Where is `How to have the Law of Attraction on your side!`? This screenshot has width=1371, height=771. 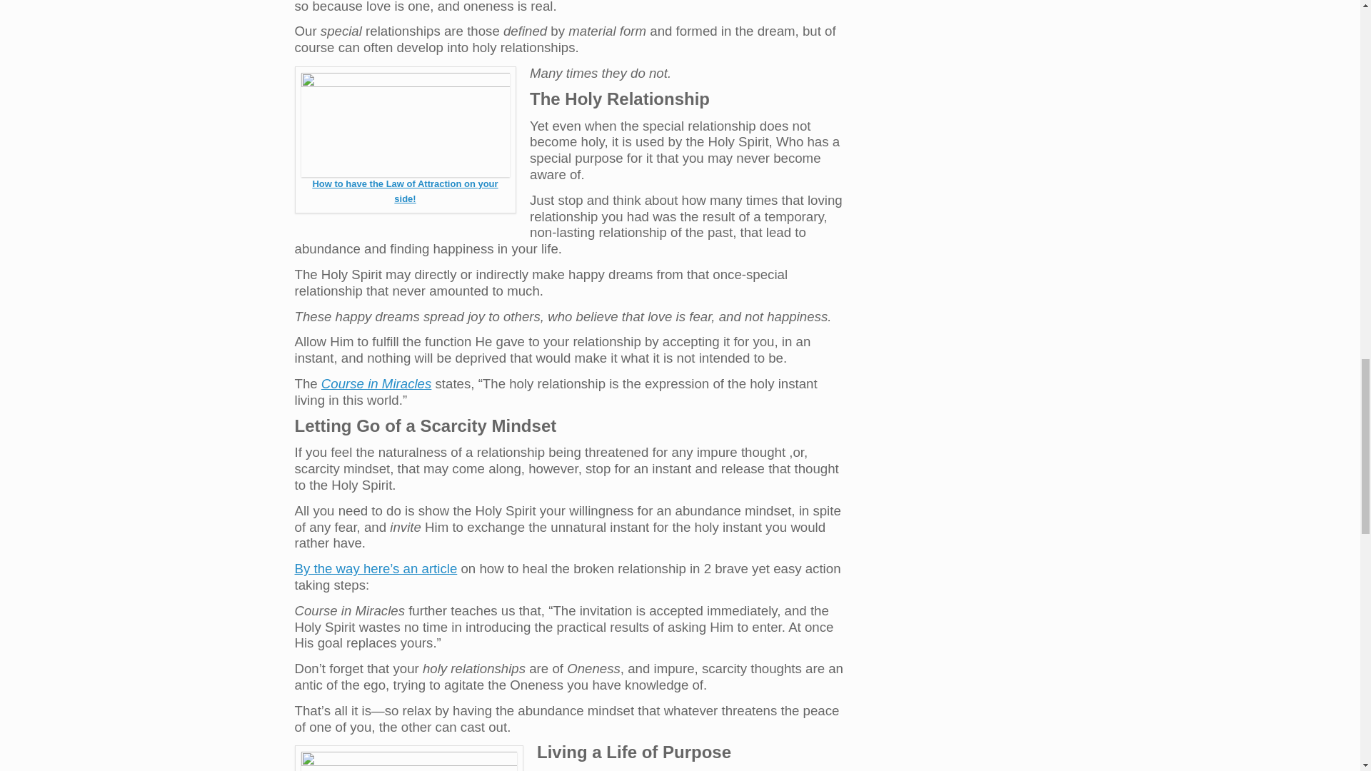
How to have the Law of Attraction on your side! is located at coordinates (404, 191).